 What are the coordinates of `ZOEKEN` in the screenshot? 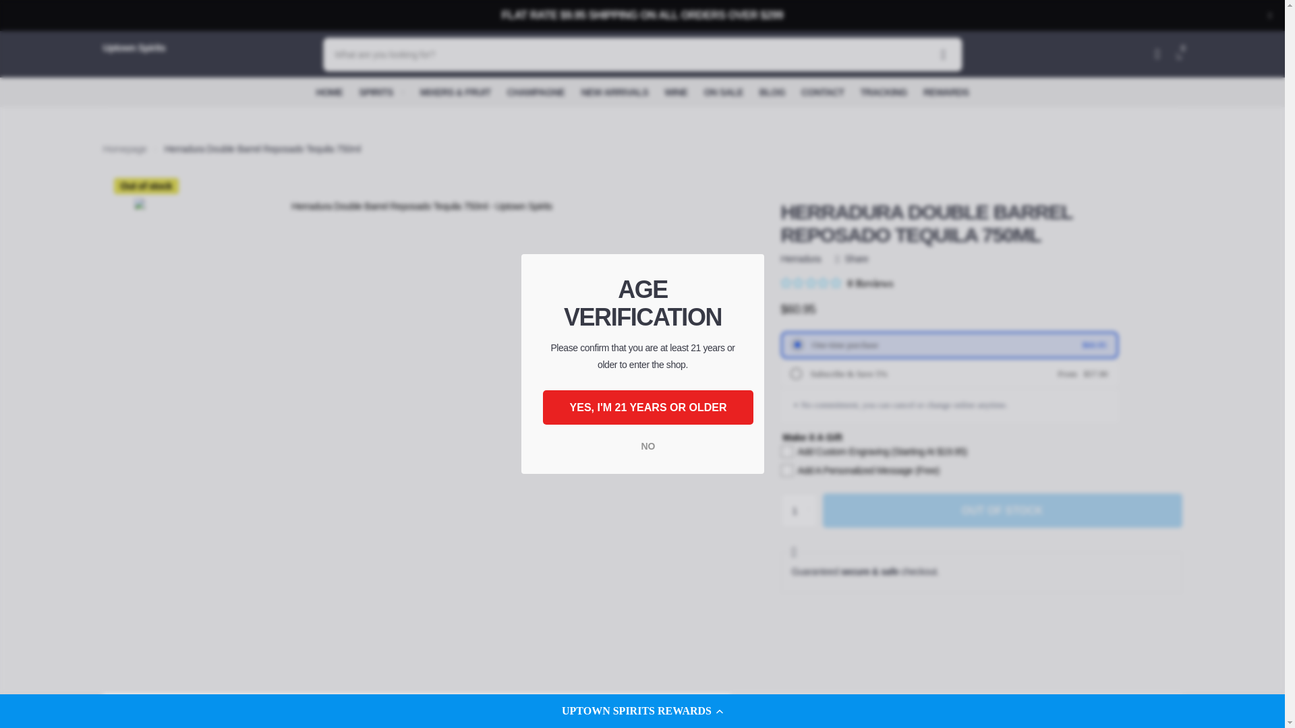 It's located at (943, 54).